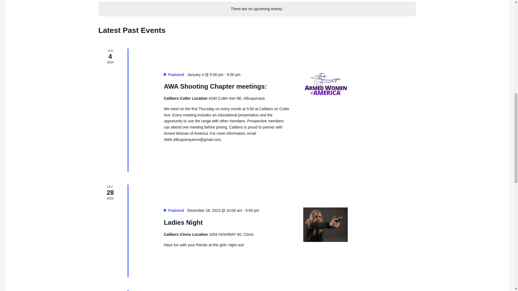 The width and height of the screenshot is (518, 291). I want to click on Ladies Night, so click(338, 225).